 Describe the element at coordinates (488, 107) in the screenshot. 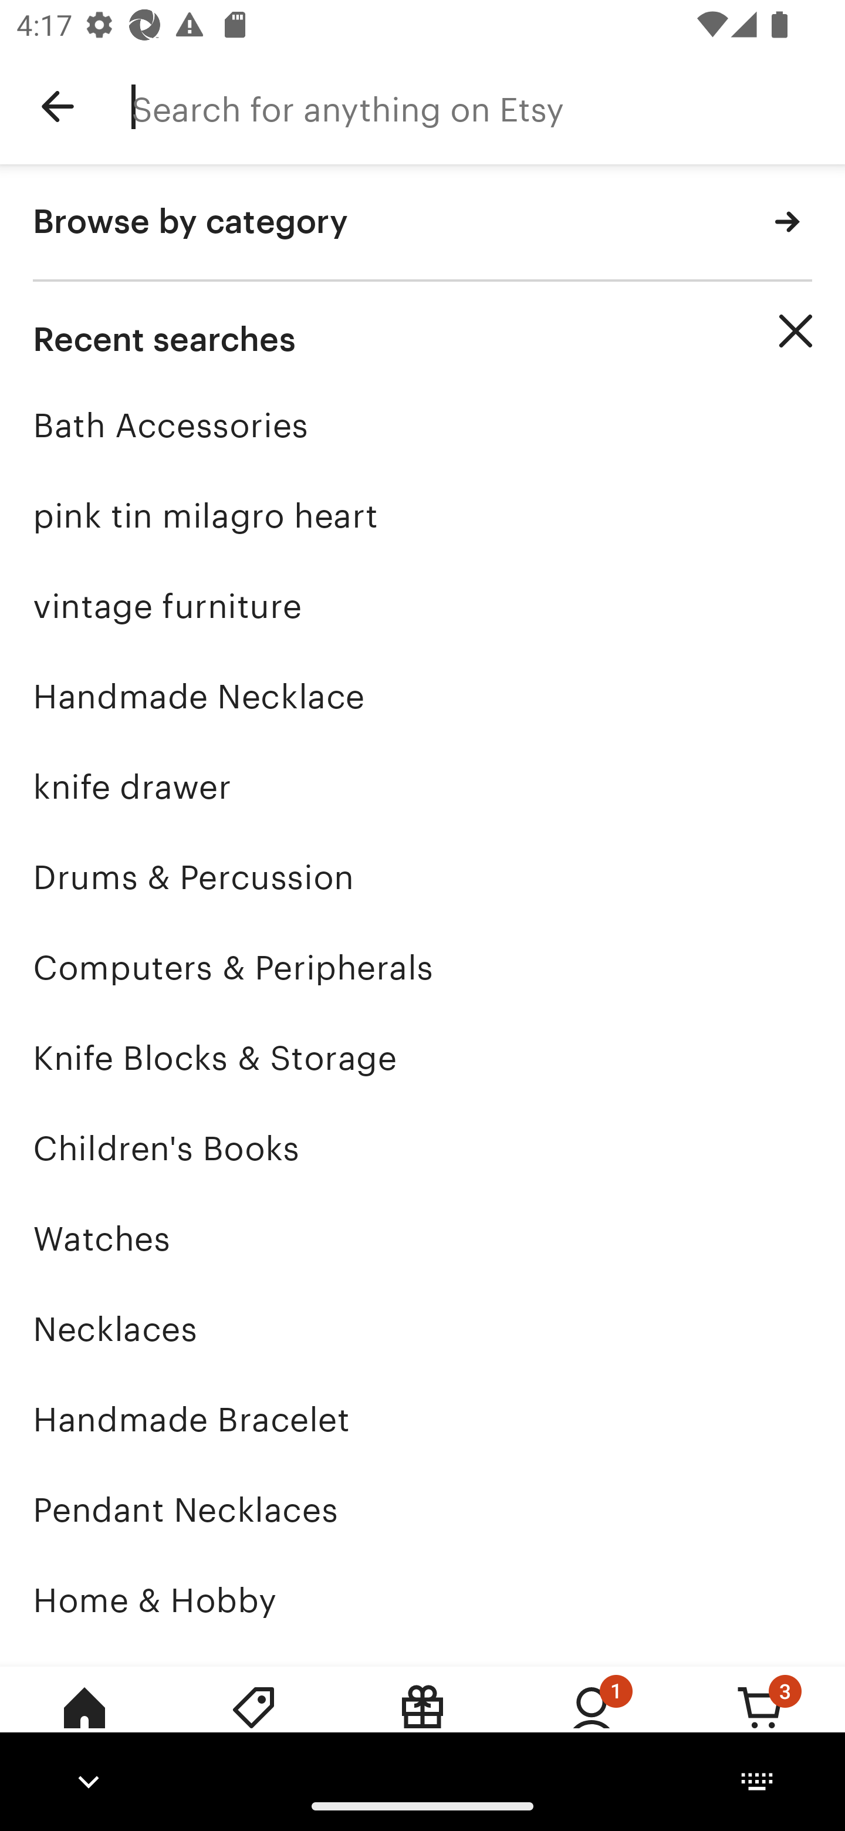

I see `Search for anything on Etsy` at that location.